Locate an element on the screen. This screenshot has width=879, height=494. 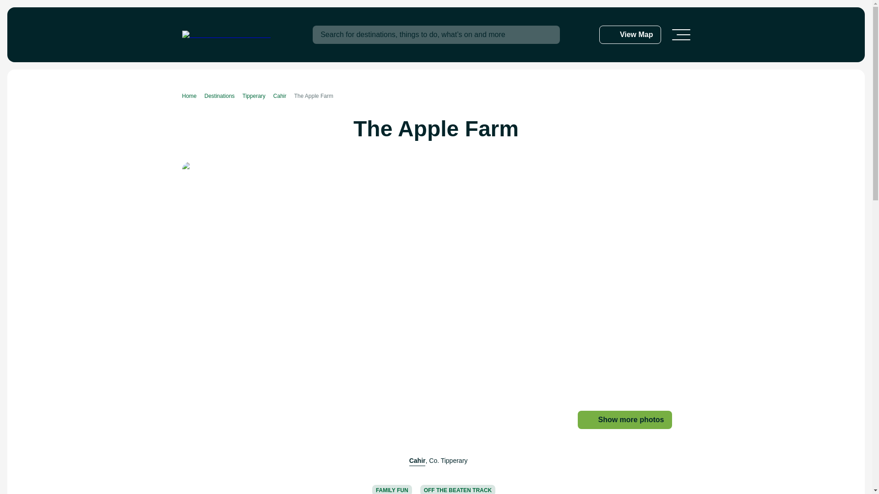
OFF THE BEATEN TRACK is located at coordinates (458, 489).